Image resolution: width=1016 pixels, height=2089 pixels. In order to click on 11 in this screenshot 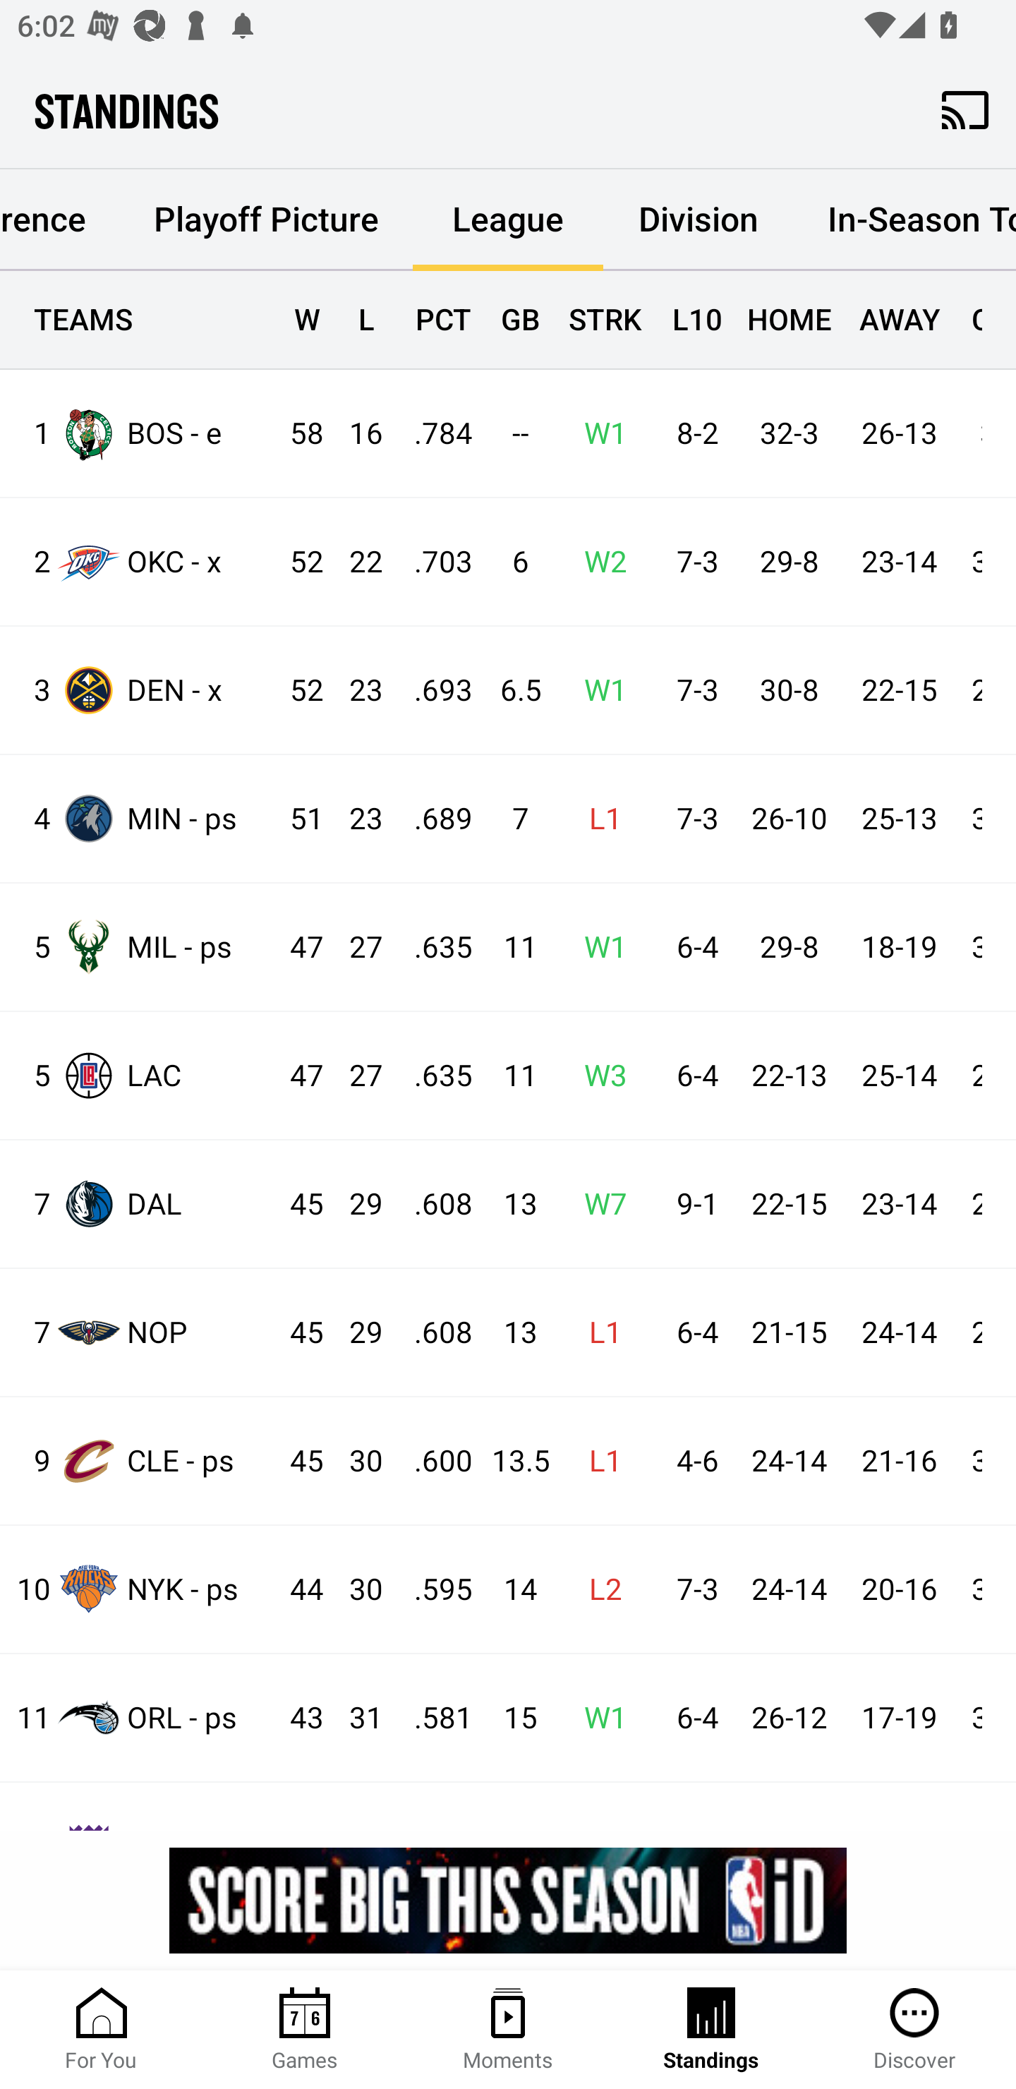, I will do `click(509, 1077)`.